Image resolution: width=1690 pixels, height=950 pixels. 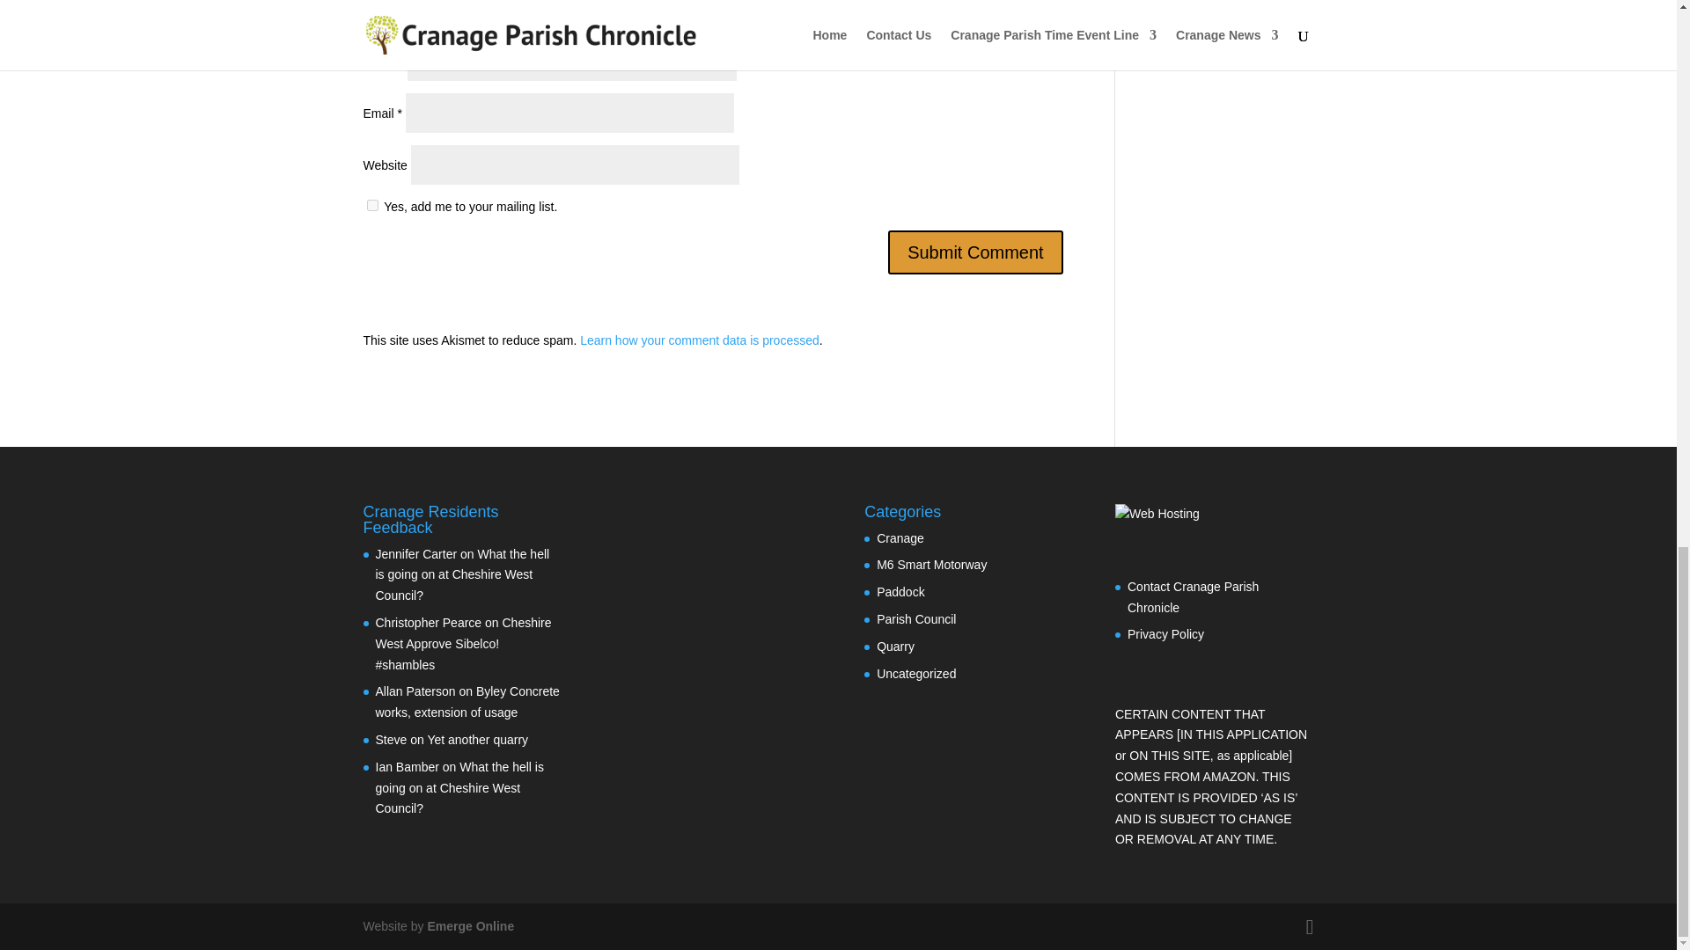 What do you see at coordinates (467, 701) in the screenshot?
I see `Byley Concrete works, extension of usage` at bounding box center [467, 701].